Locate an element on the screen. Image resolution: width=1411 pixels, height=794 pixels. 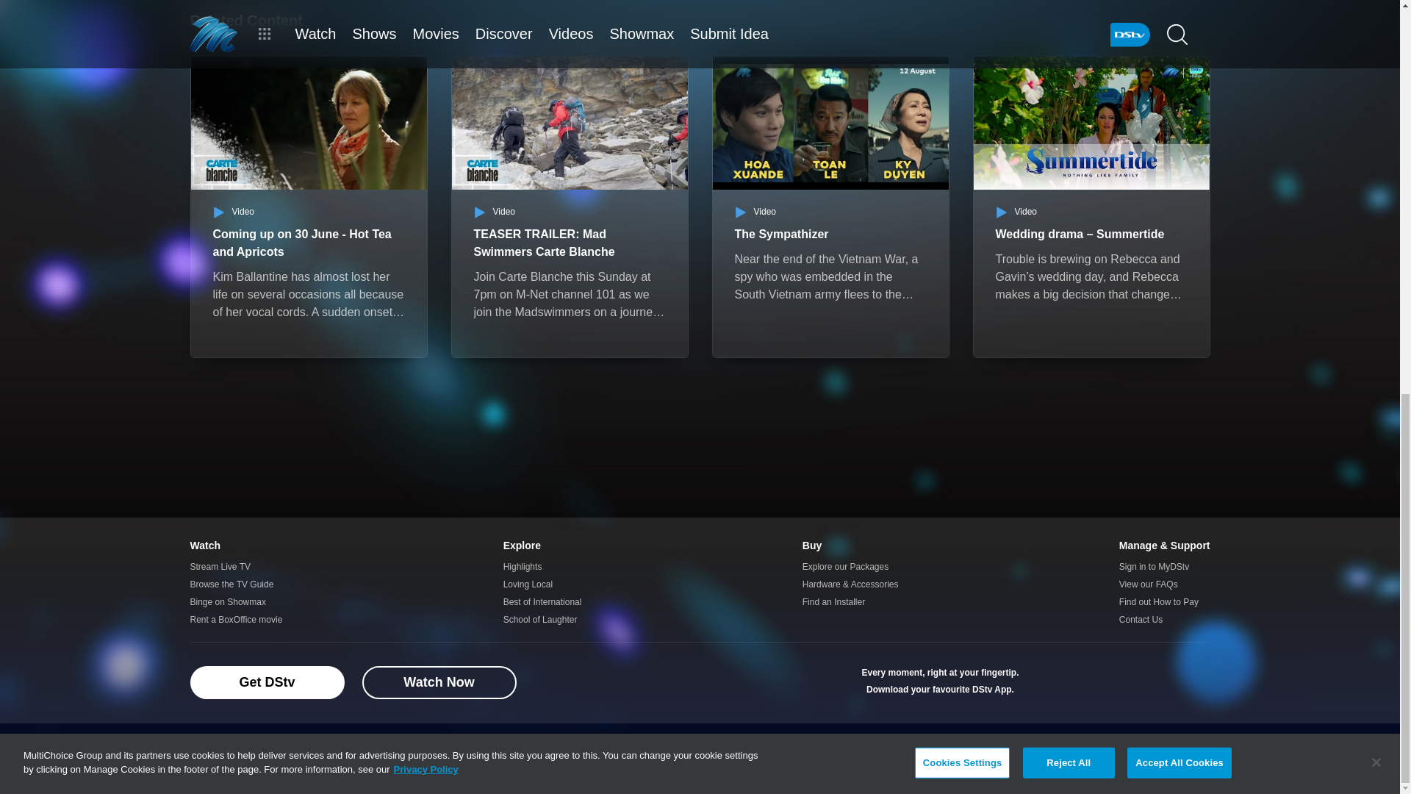
Loving Local is located at coordinates (542, 584).